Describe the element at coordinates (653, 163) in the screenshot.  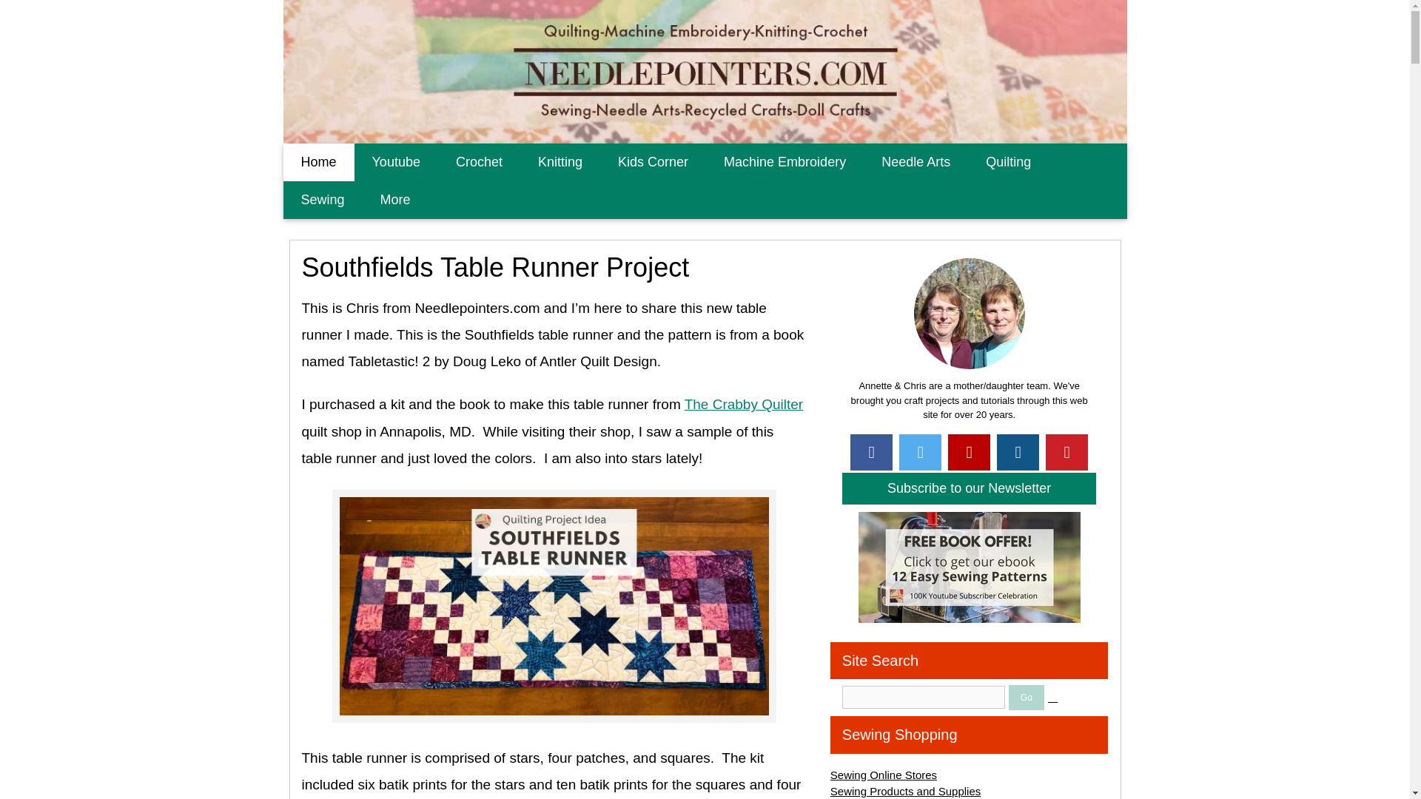
I see `Kids Corner` at that location.